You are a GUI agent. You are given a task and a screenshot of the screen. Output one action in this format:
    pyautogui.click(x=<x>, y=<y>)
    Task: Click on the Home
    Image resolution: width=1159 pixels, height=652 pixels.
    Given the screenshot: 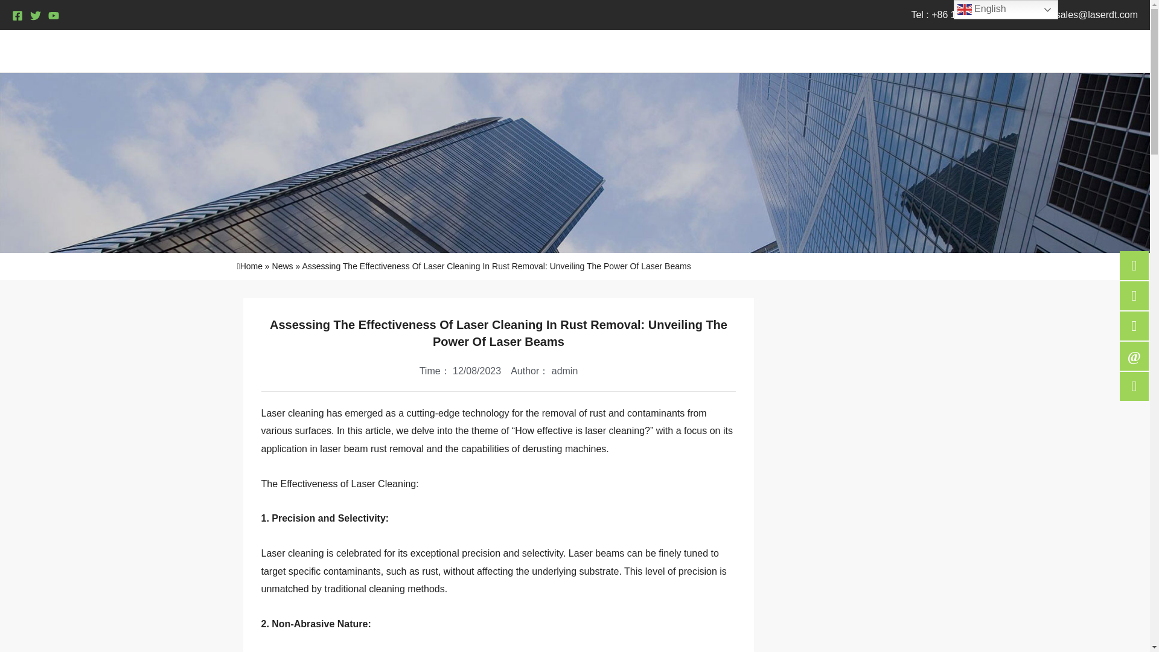 What is the action you would take?
    pyautogui.click(x=786, y=51)
    